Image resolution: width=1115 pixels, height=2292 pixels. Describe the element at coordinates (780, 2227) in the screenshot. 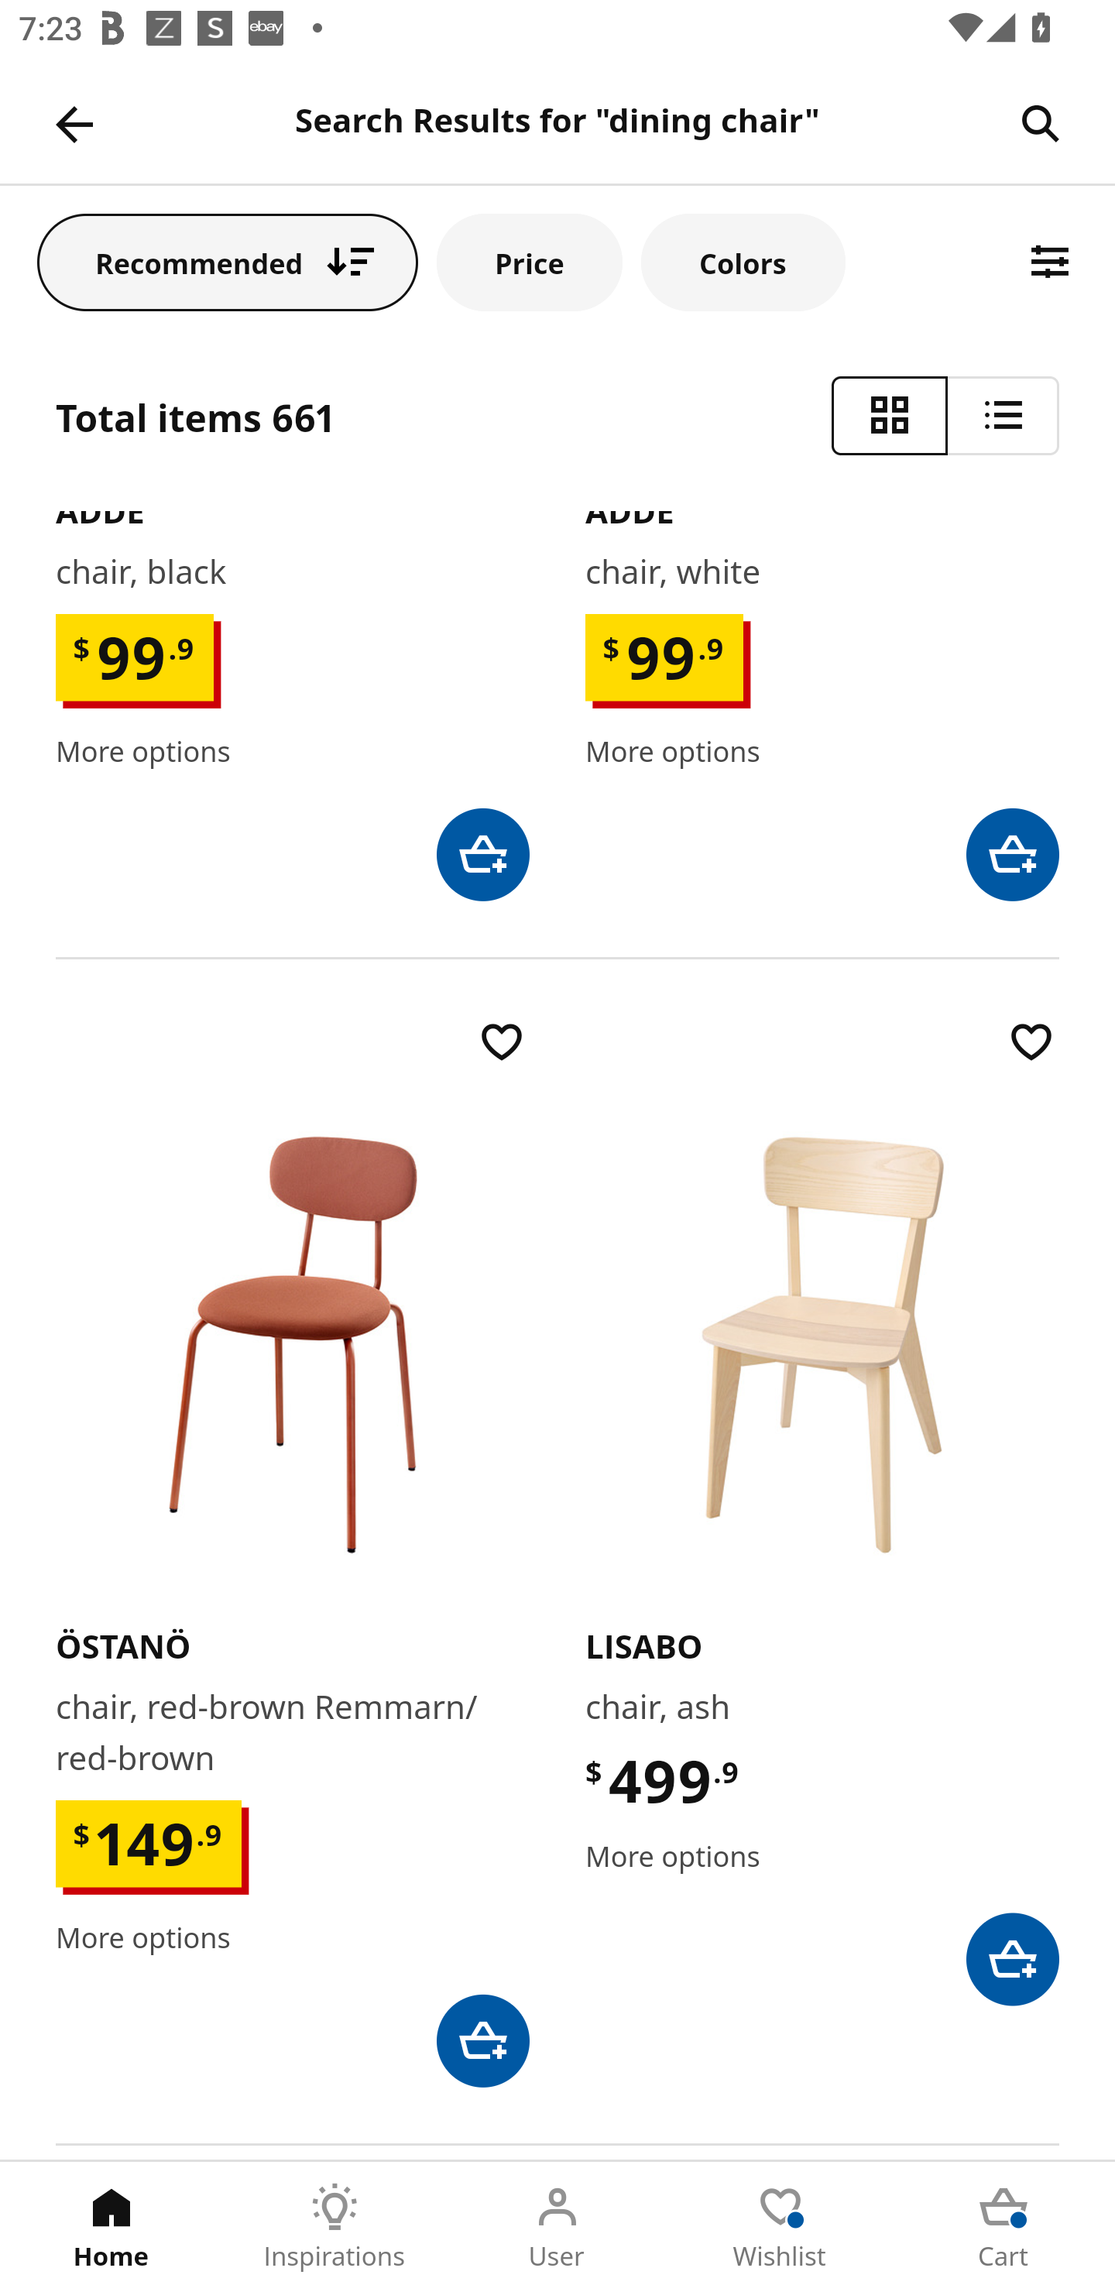

I see `Wishlist
Tab 4 of 5` at that location.